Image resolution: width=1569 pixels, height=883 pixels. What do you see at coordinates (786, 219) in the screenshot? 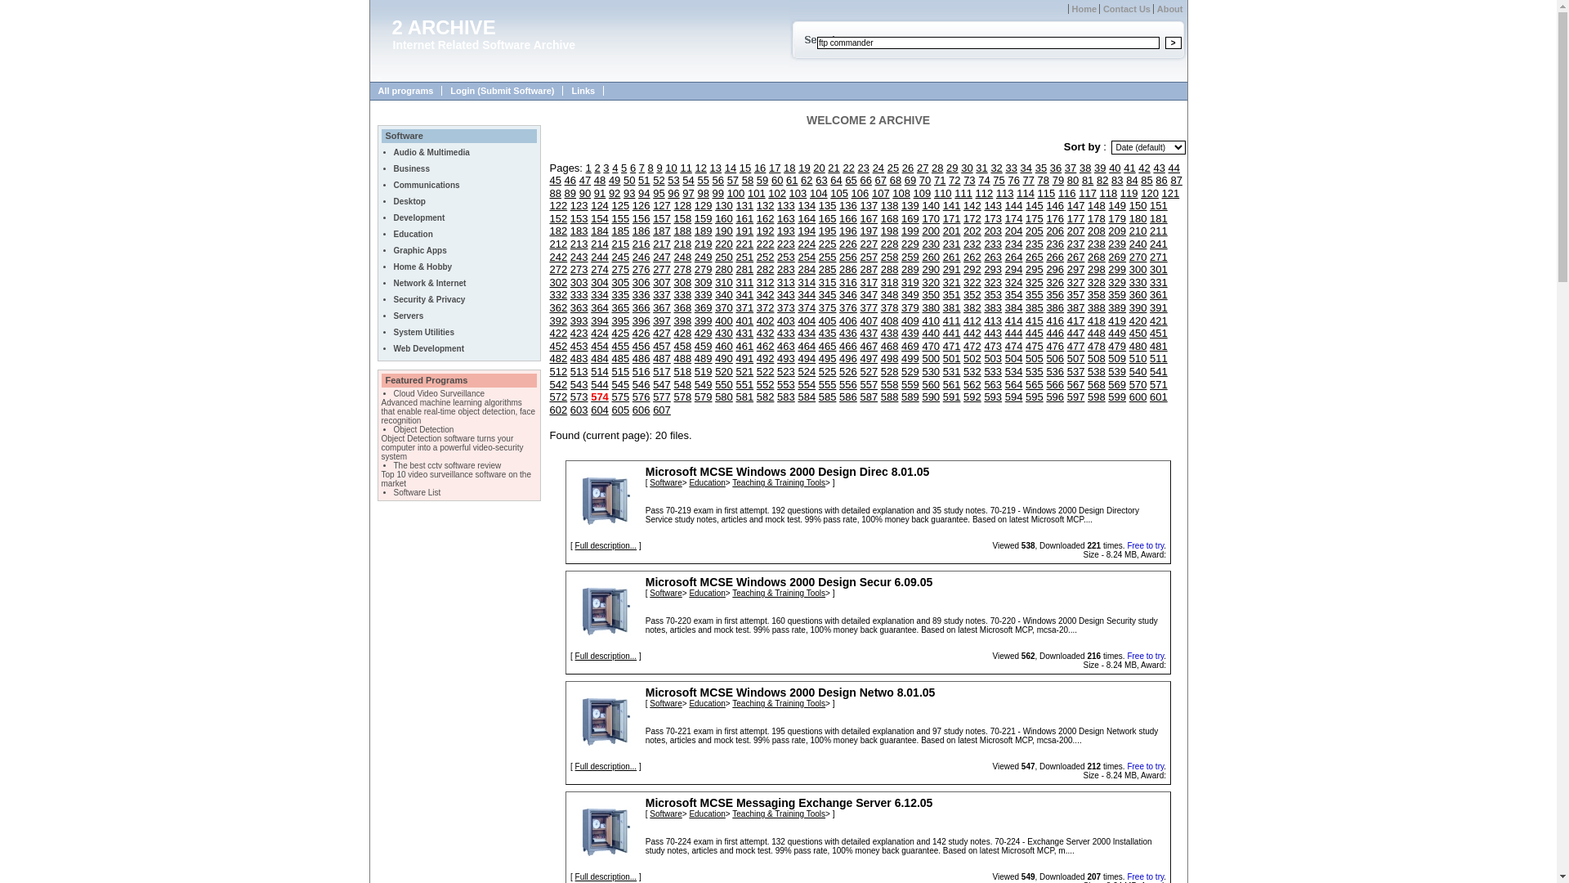
I see `163` at bounding box center [786, 219].